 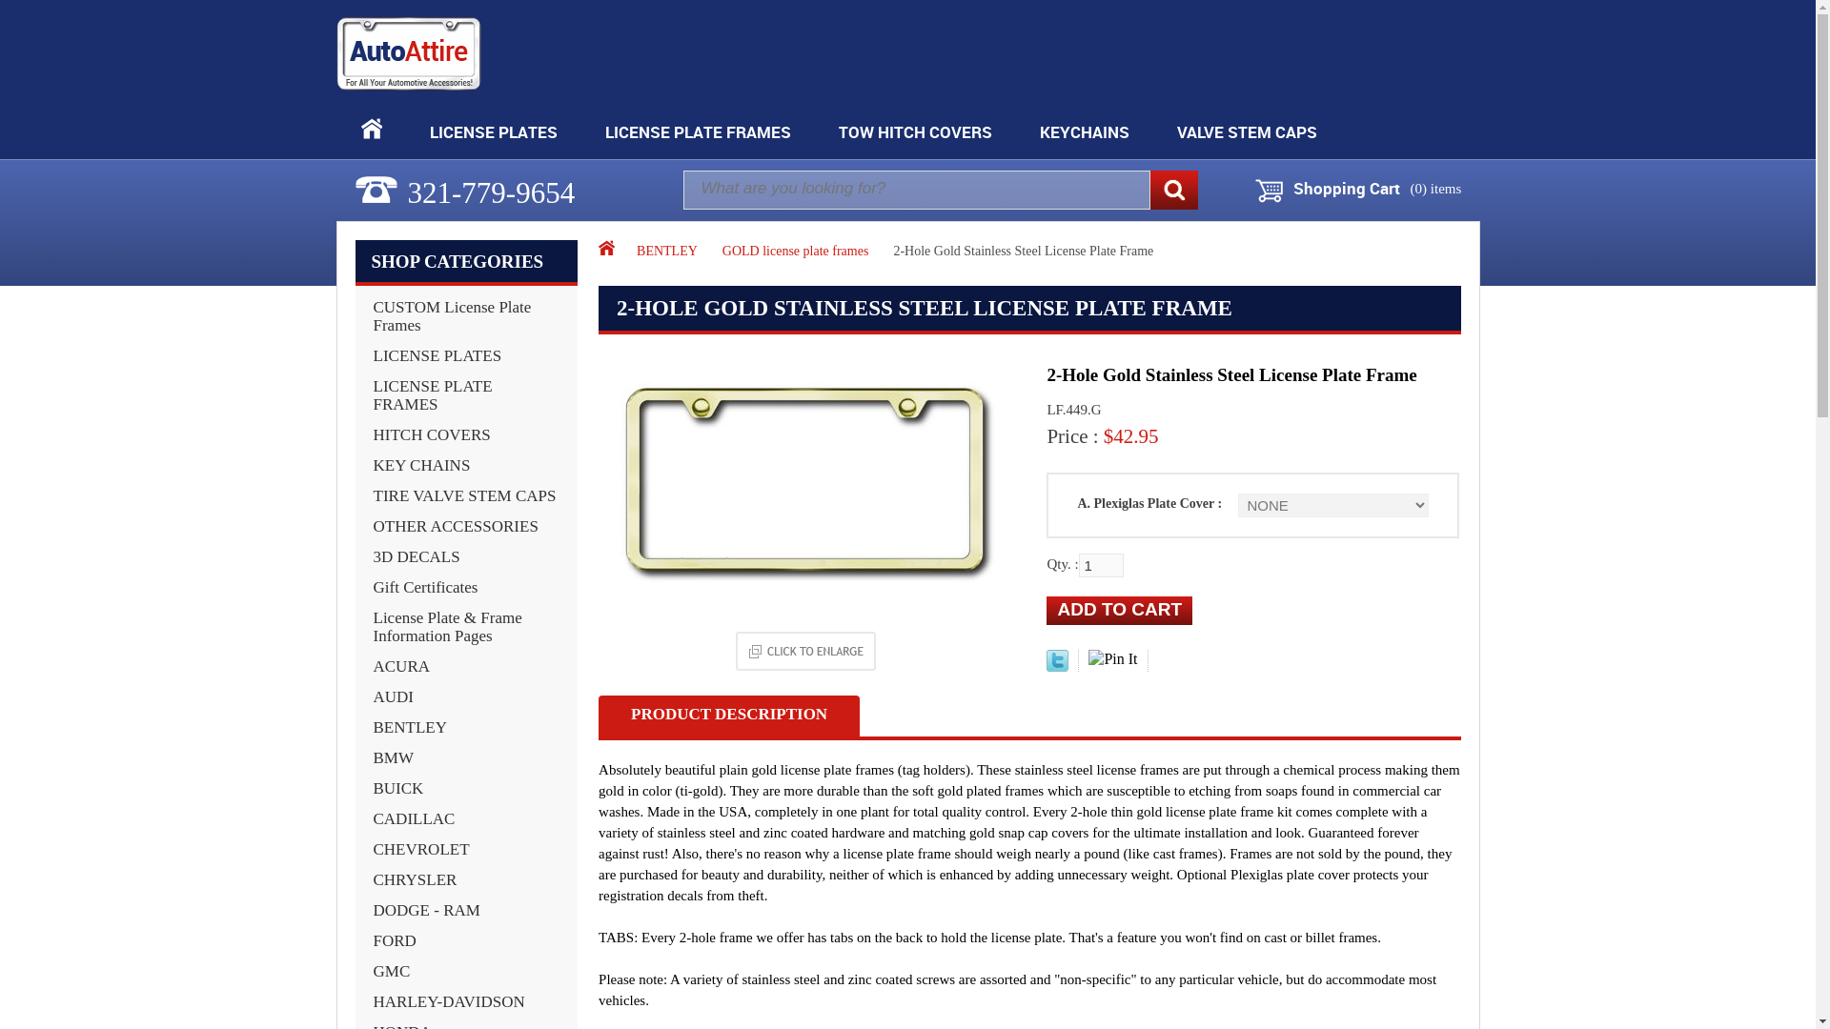 I want to click on Tweet, so click(x=1058, y=665).